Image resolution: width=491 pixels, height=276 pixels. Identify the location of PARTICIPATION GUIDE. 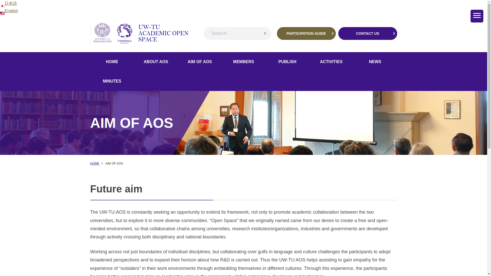
(306, 33).